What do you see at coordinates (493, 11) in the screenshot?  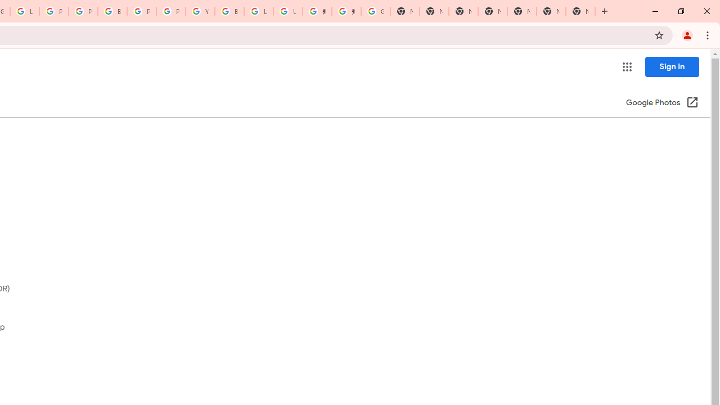 I see `New Tab` at bounding box center [493, 11].